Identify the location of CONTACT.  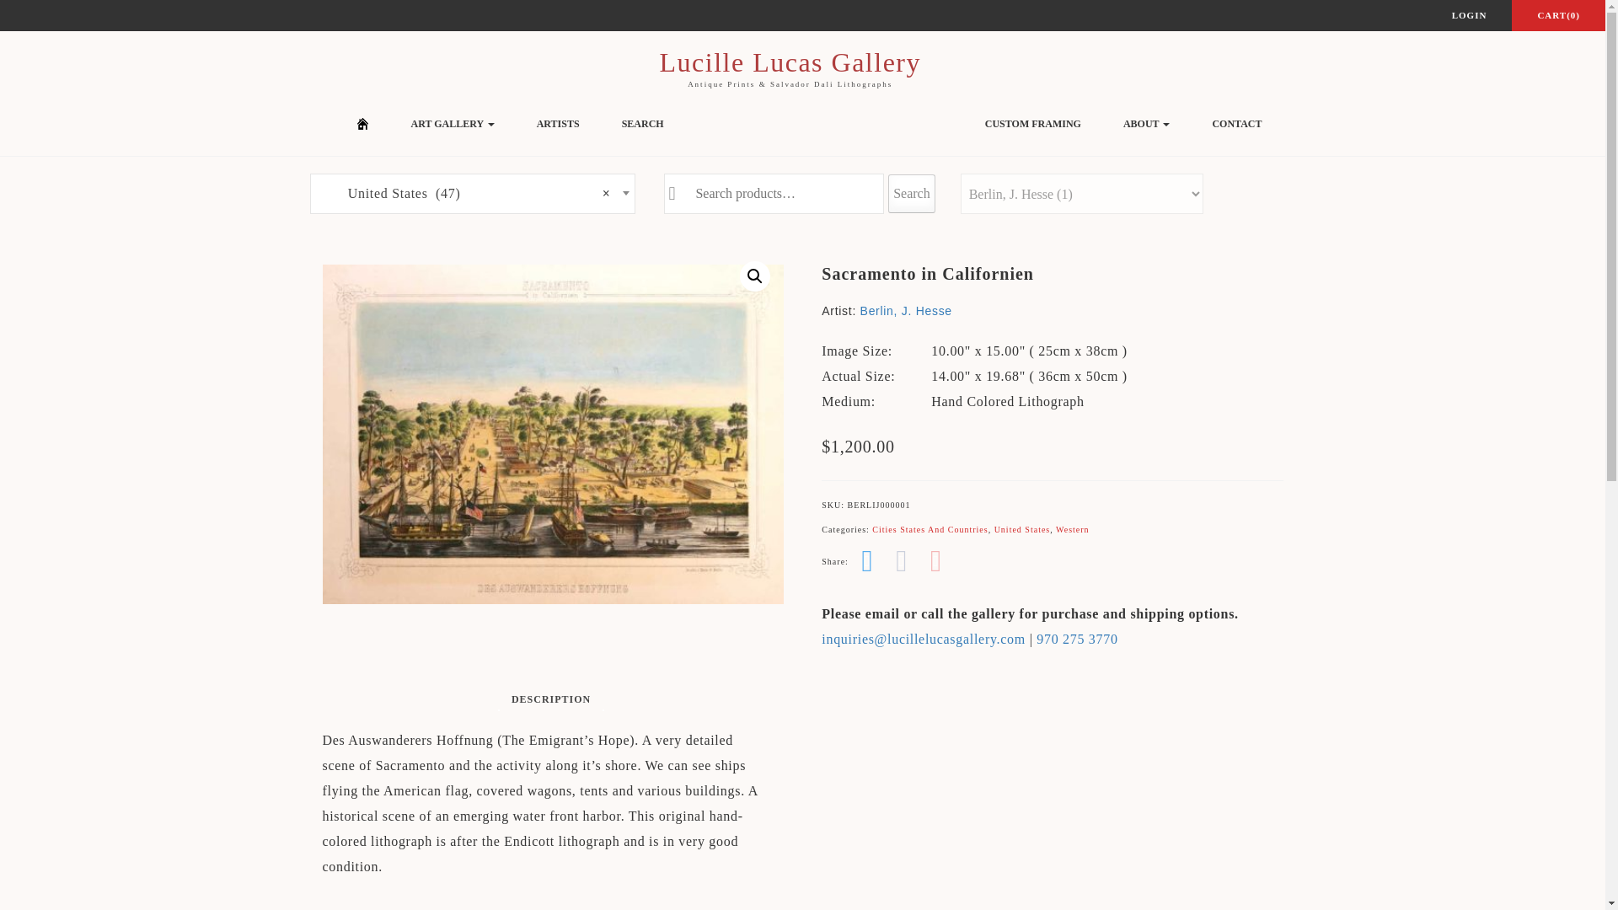
(1237, 123).